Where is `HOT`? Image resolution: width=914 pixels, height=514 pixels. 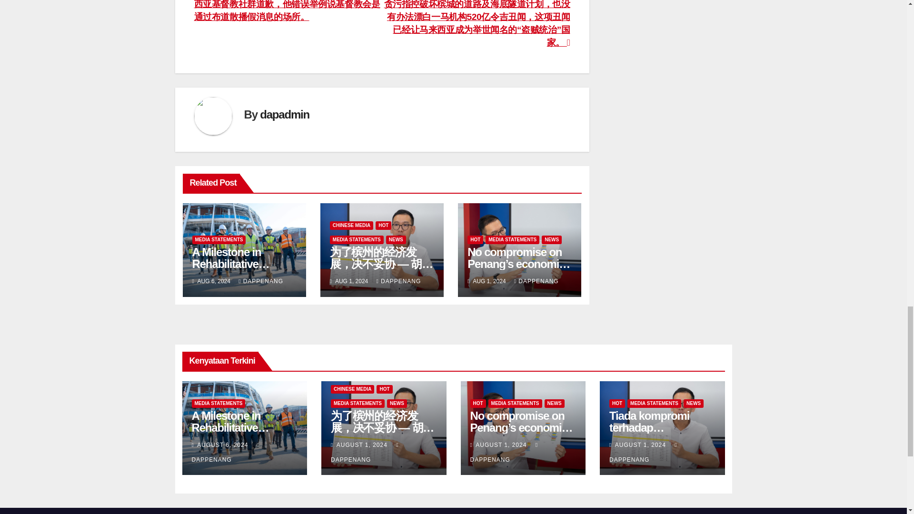 HOT is located at coordinates (383, 226).